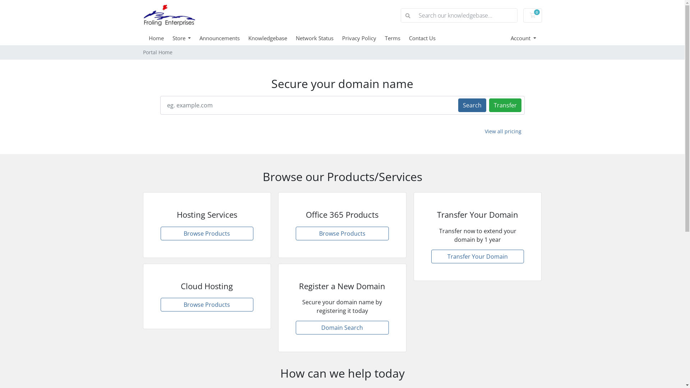 The image size is (690, 388). I want to click on Domain Search, so click(342, 328).